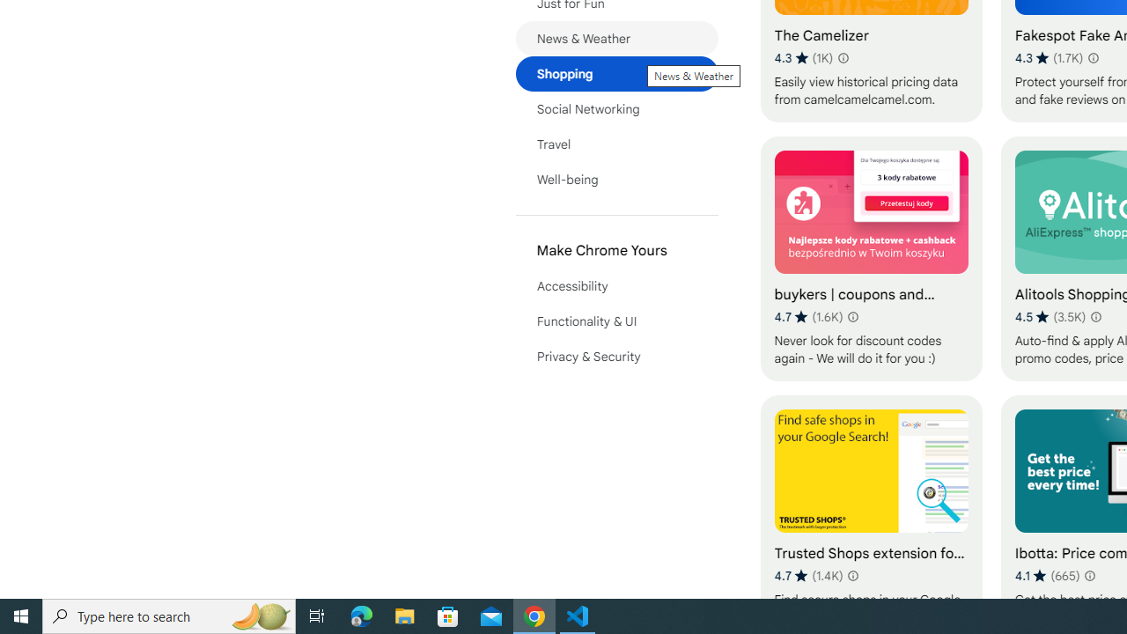  What do you see at coordinates (616, 144) in the screenshot?
I see `Travel` at bounding box center [616, 144].